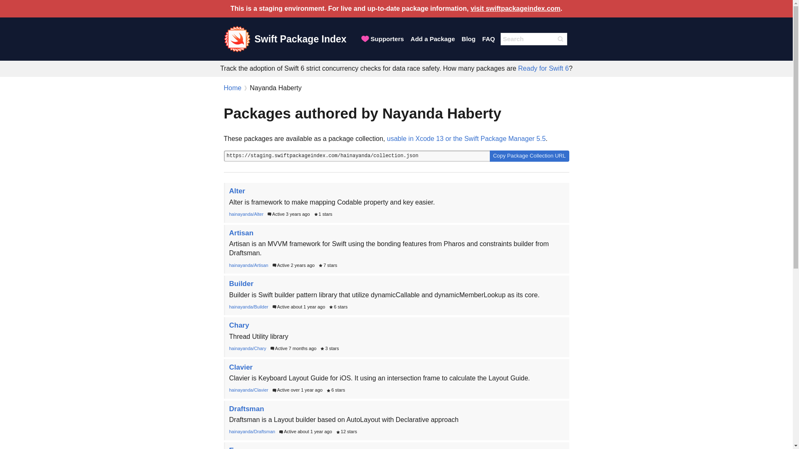 The image size is (799, 449). What do you see at coordinates (489, 39) in the screenshot?
I see `FAQ` at bounding box center [489, 39].